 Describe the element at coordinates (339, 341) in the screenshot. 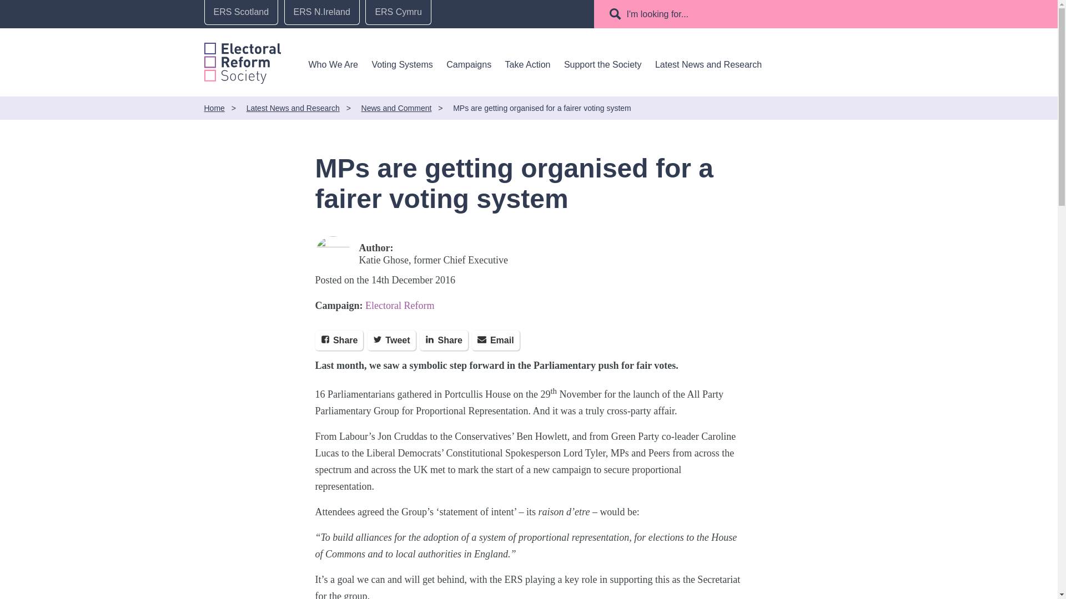

I see `Share on Facebook` at that location.